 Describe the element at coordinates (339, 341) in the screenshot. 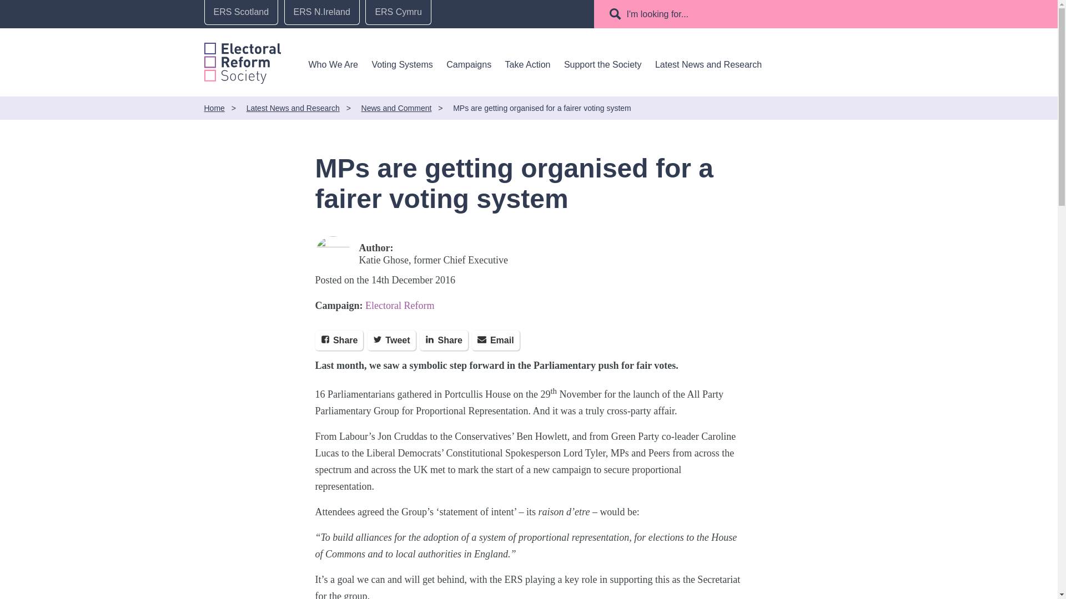

I see `Share on Facebook` at that location.